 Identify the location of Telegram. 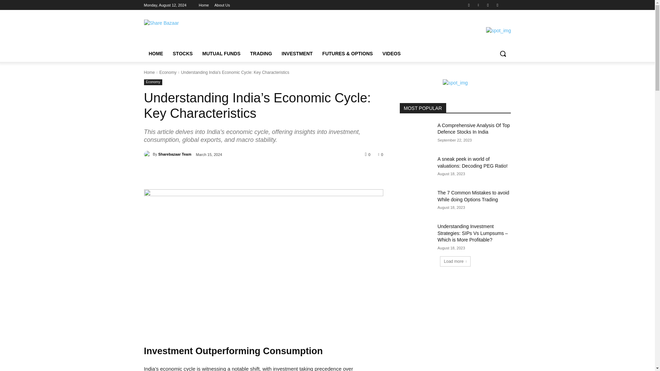
(487, 5).